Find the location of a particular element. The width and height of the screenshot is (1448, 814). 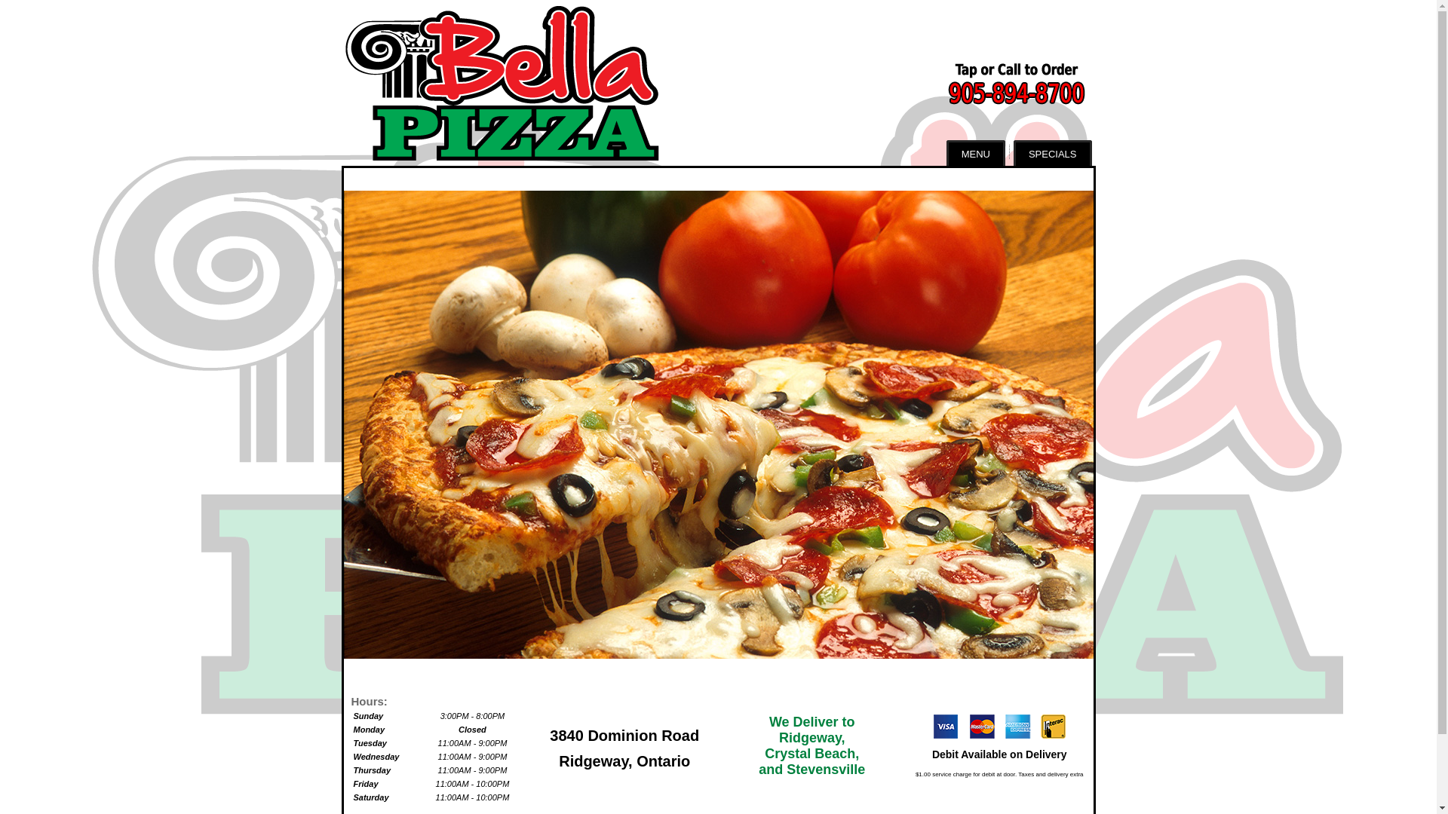

Tap or Call Bella Pizza - Ridgeway is located at coordinates (988, 83).